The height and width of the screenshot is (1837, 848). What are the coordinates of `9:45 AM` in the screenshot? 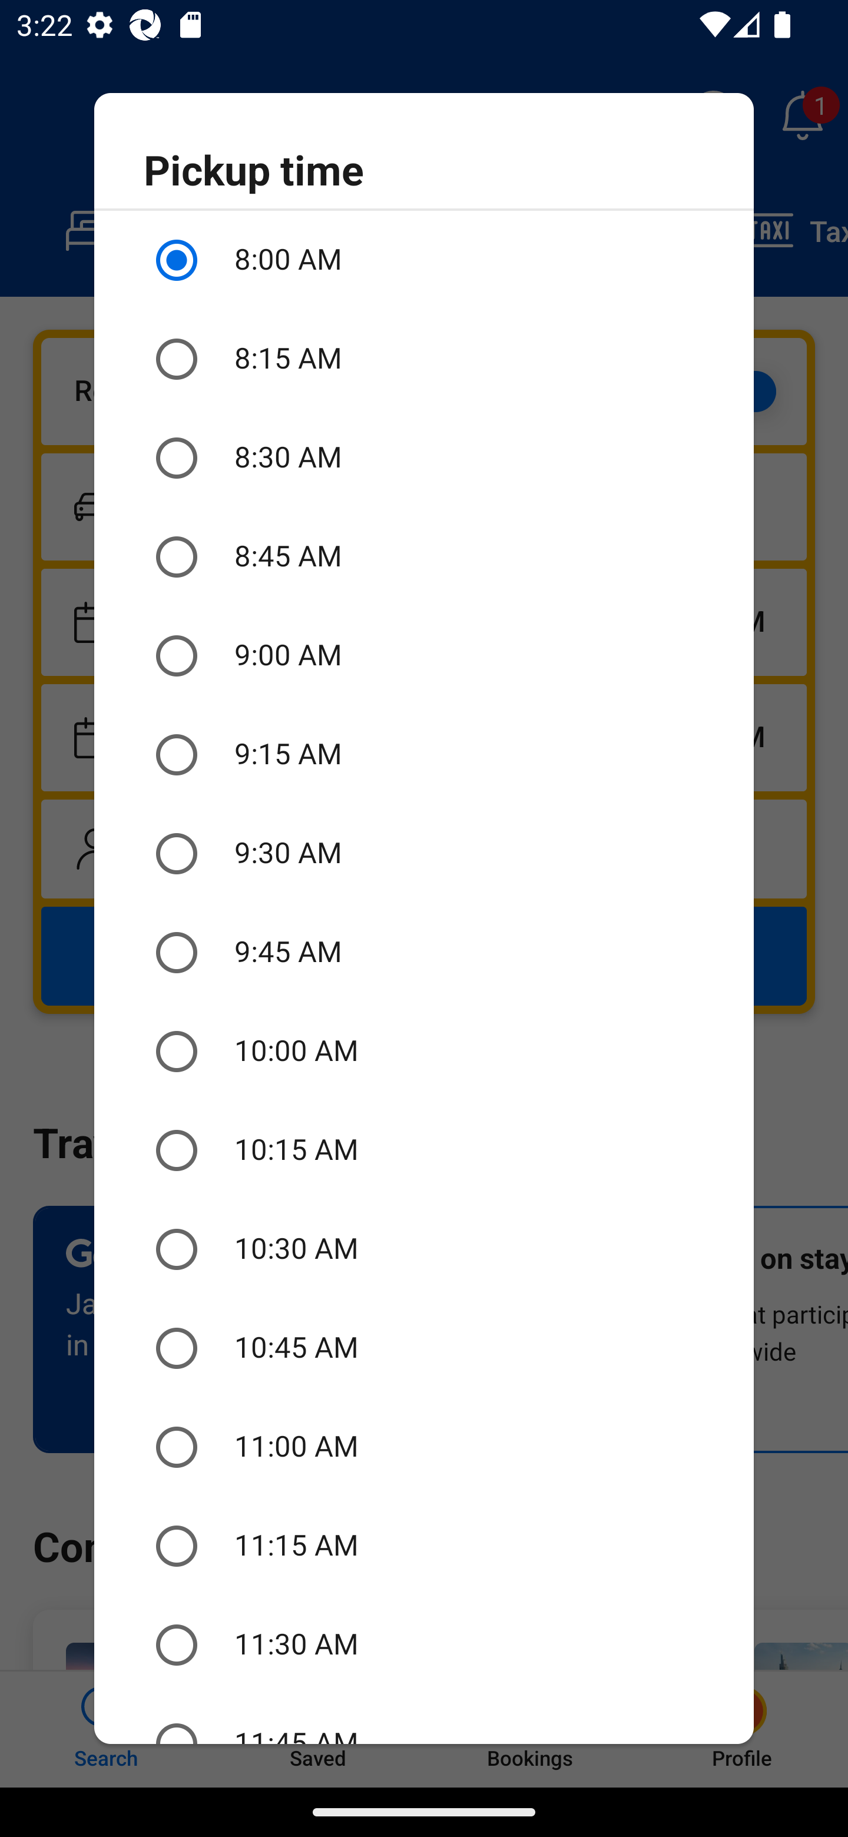 It's located at (424, 953).